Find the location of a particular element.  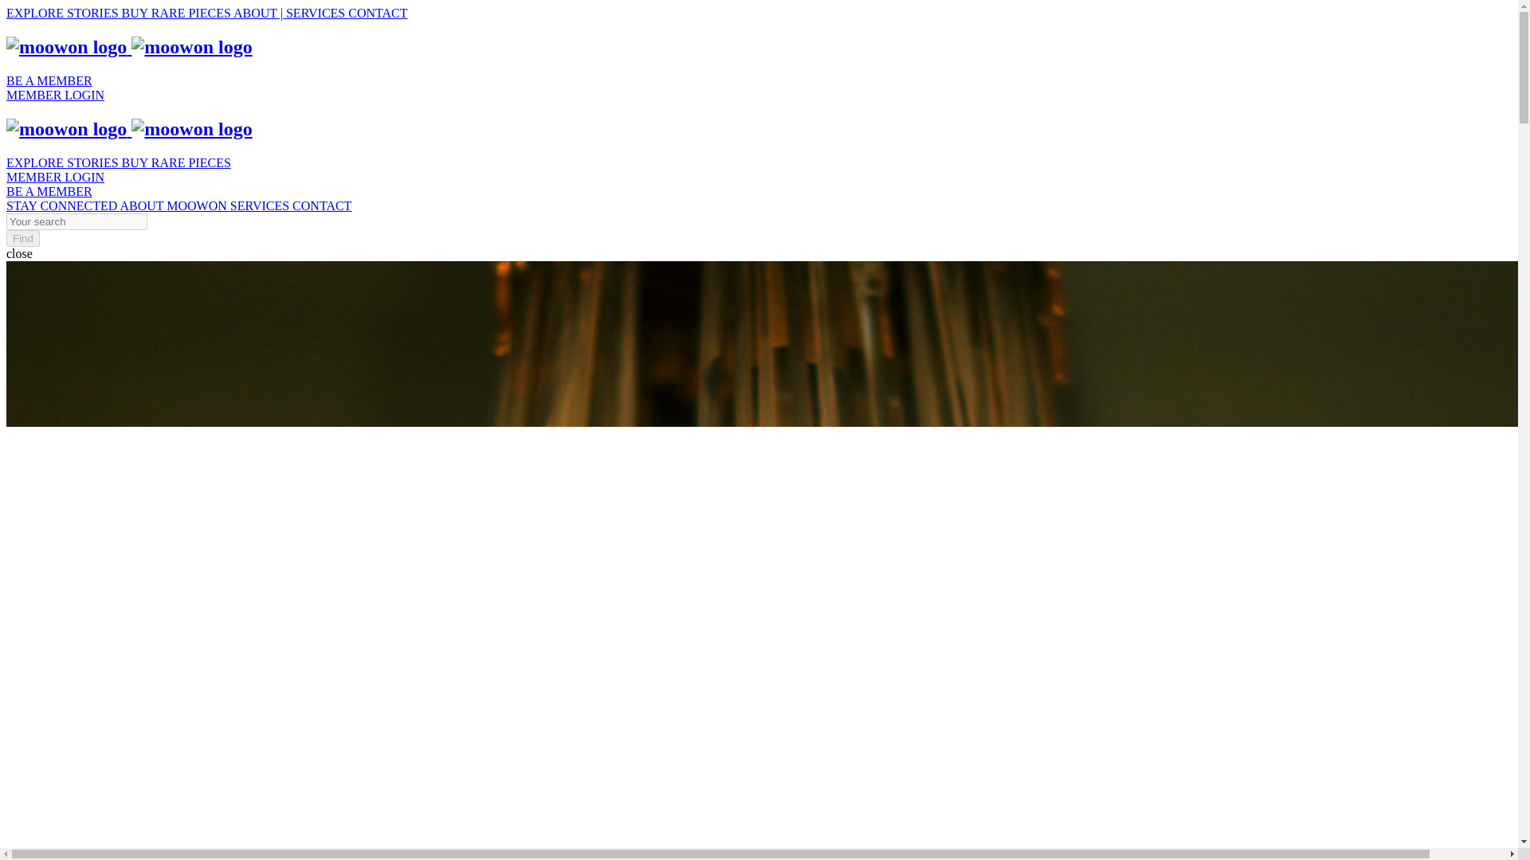

MEMBER LOGIN is located at coordinates (54, 177).